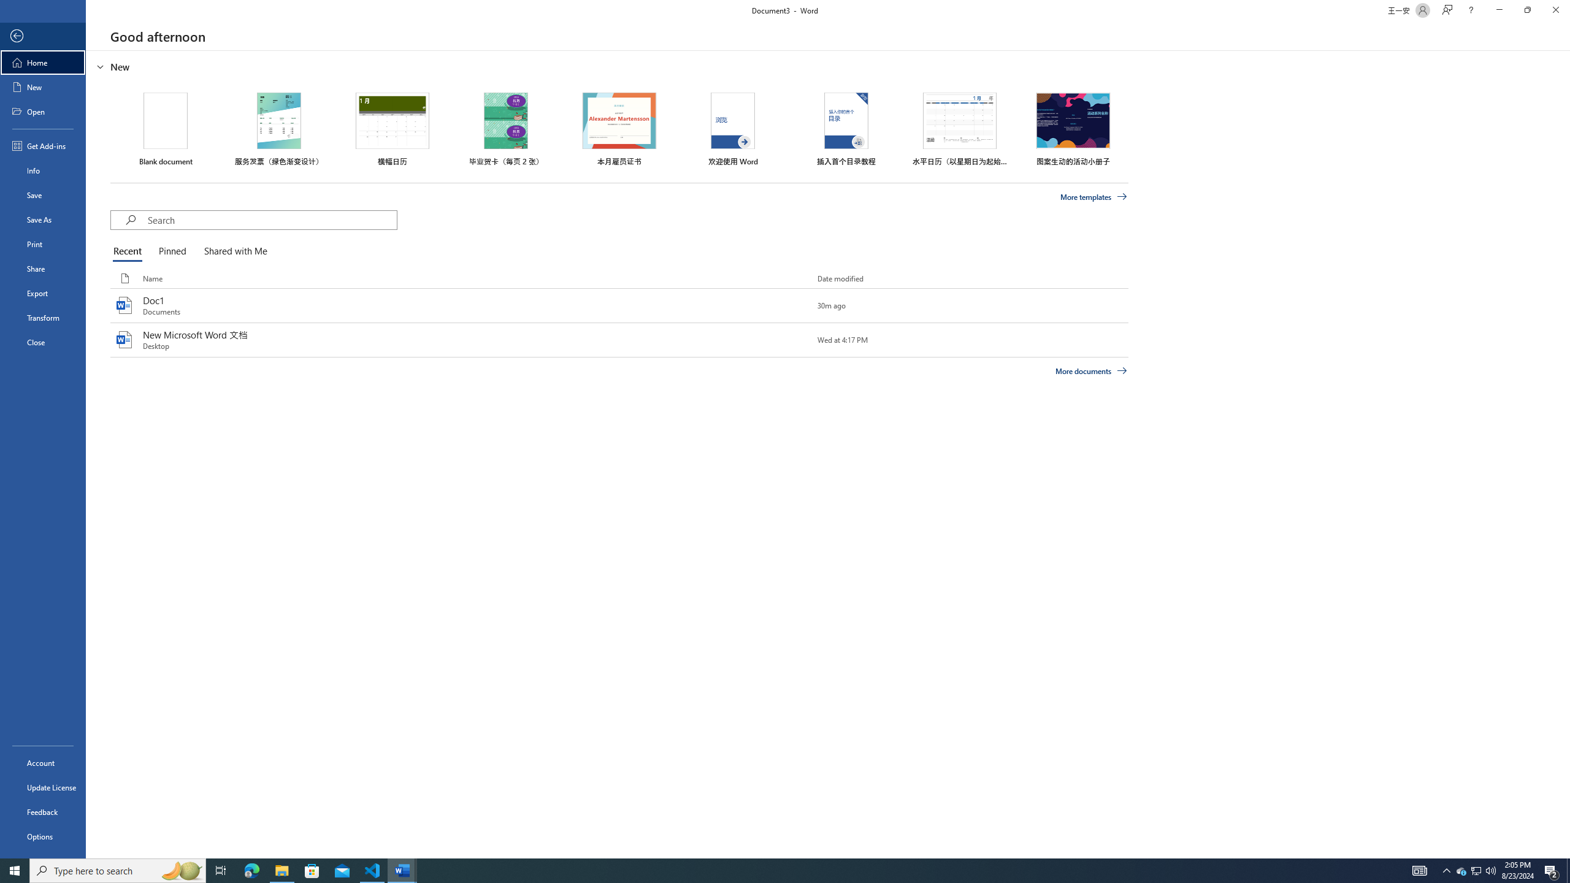  I want to click on Class: NetUIScrollBar, so click(1564, 454).